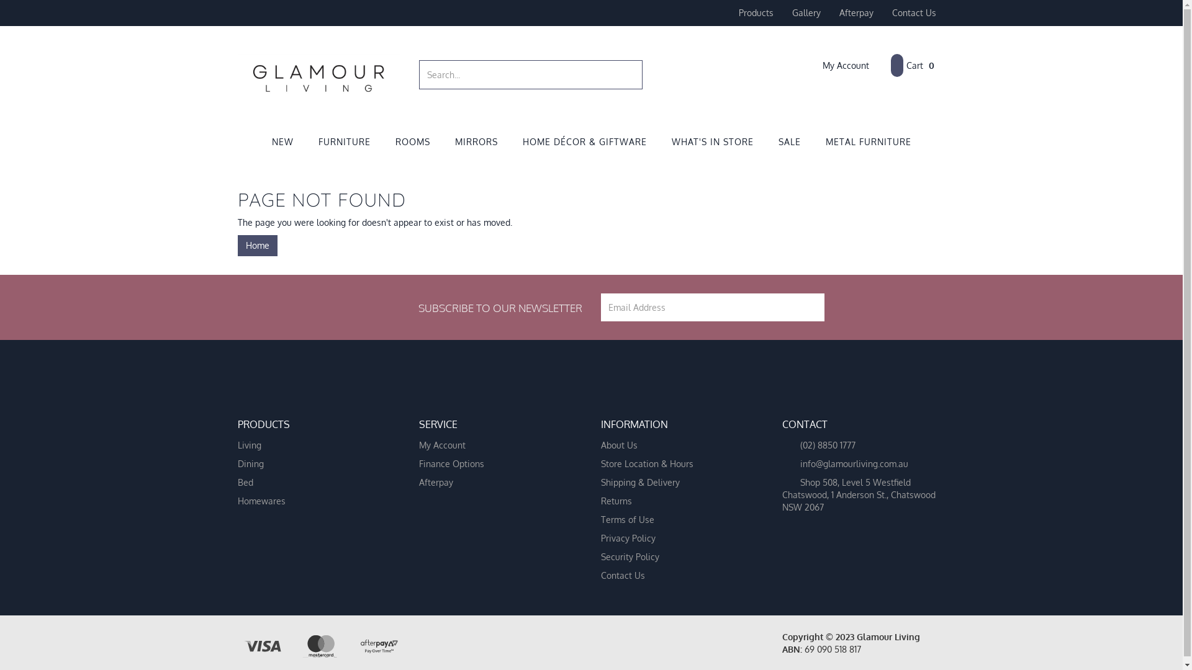 The image size is (1192, 670). What do you see at coordinates (315, 464) in the screenshot?
I see `Dining` at bounding box center [315, 464].